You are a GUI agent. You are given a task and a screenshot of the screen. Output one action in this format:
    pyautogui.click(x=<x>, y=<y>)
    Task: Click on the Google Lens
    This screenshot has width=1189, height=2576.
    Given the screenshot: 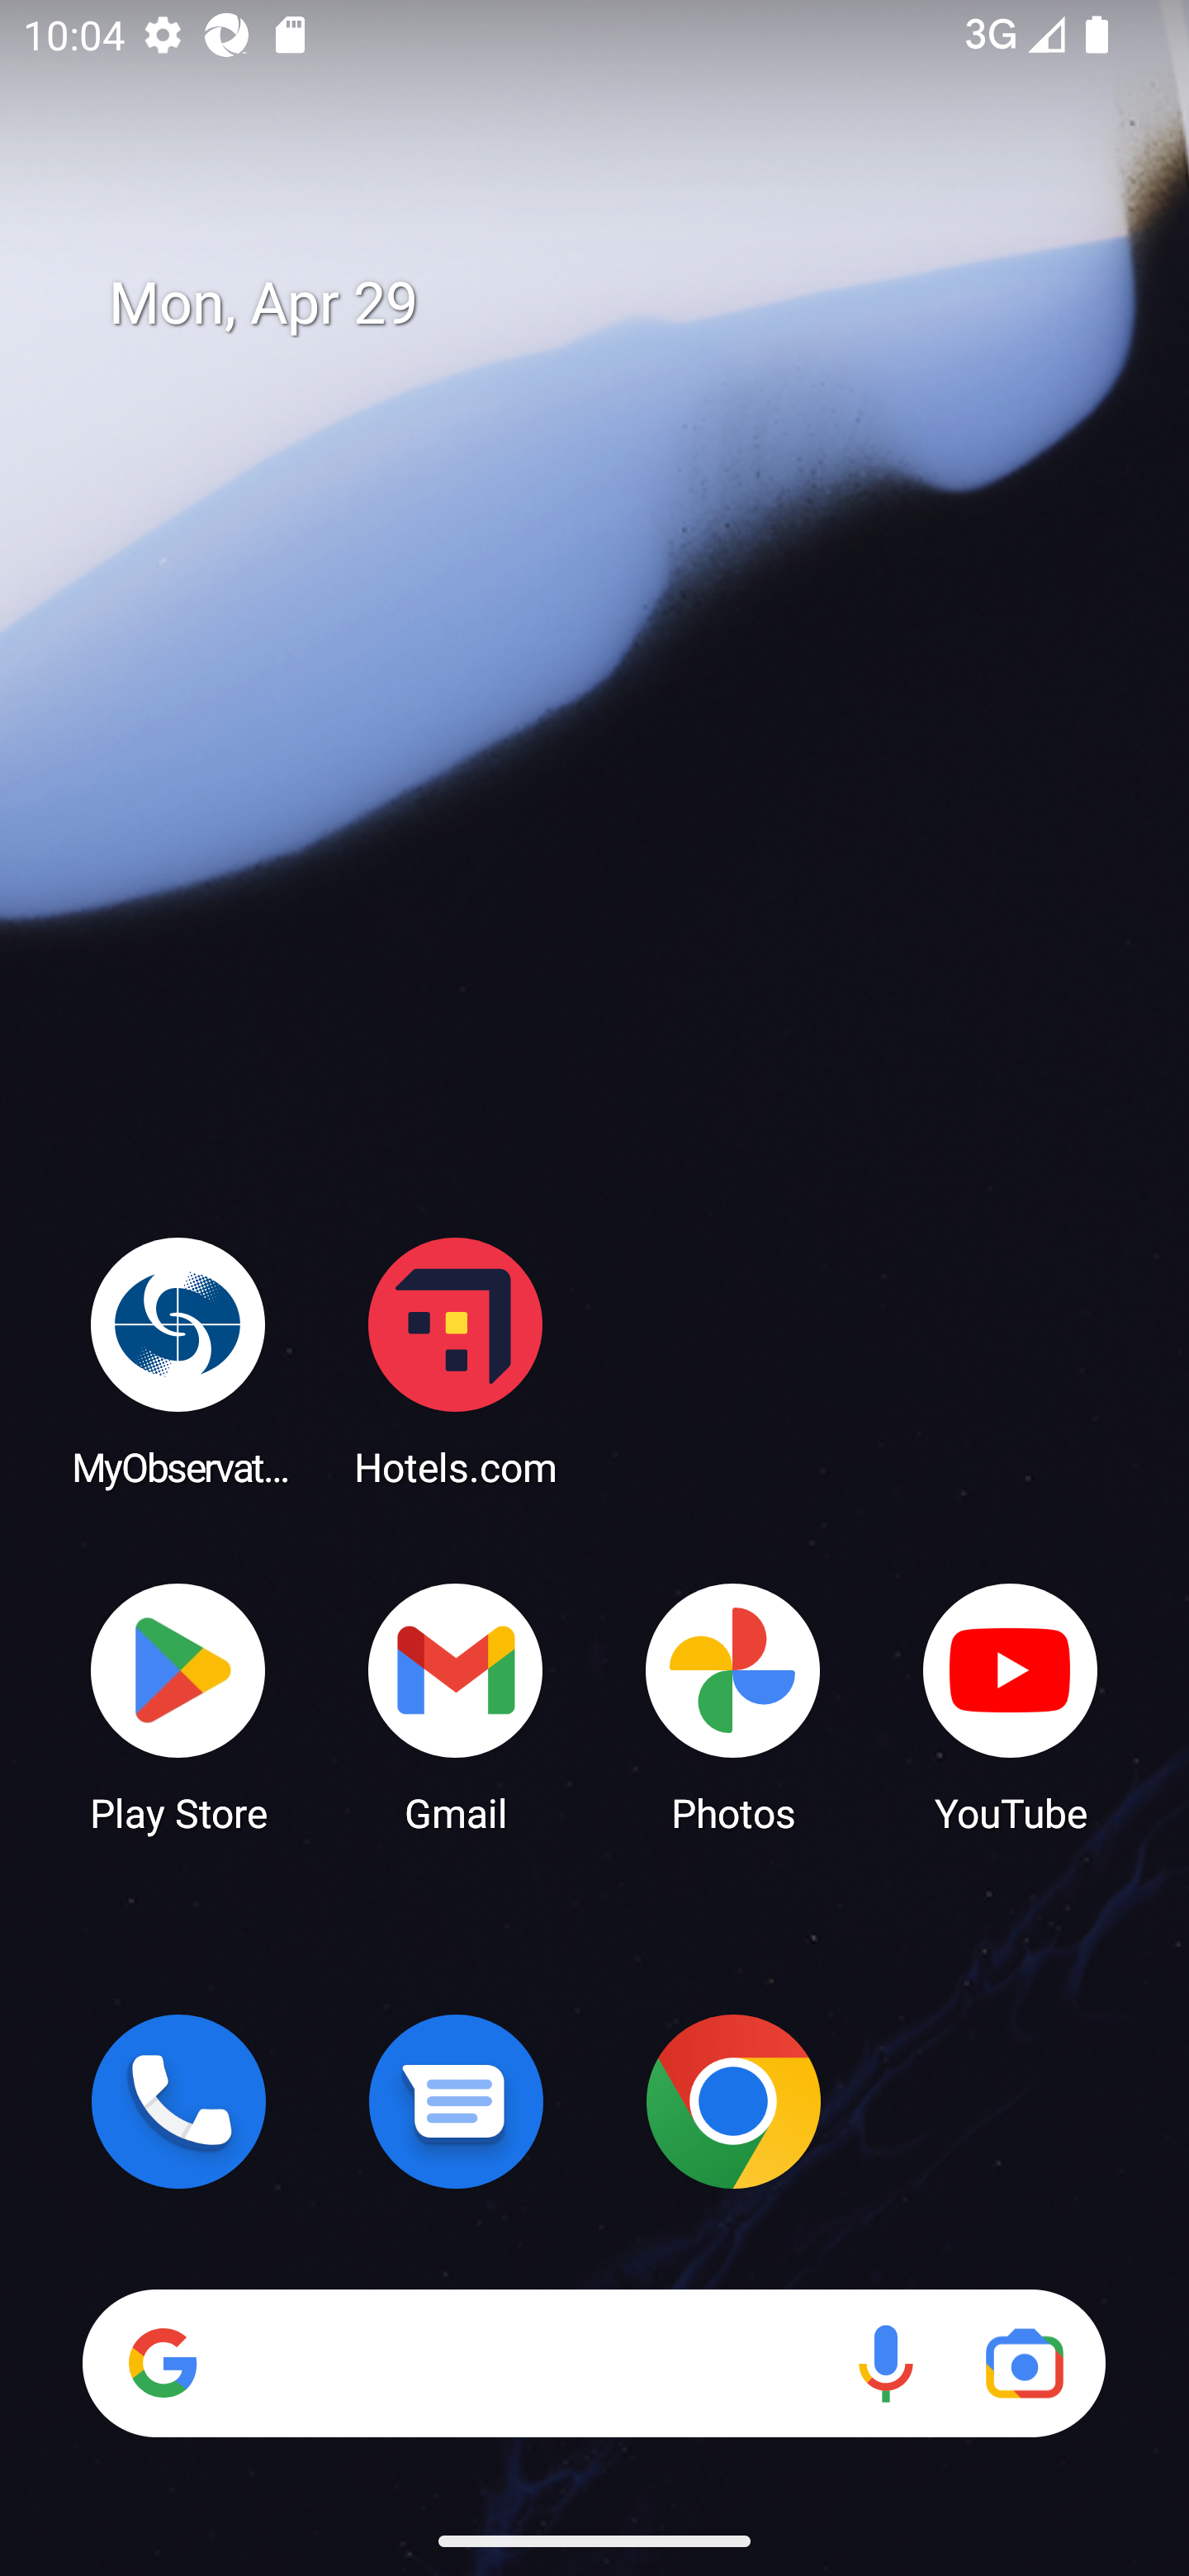 What is the action you would take?
    pyautogui.click(x=1024, y=2363)
    